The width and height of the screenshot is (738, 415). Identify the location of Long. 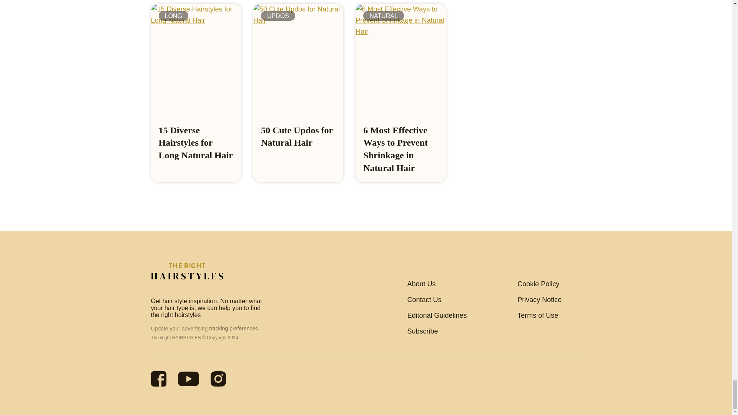
(173, 16).